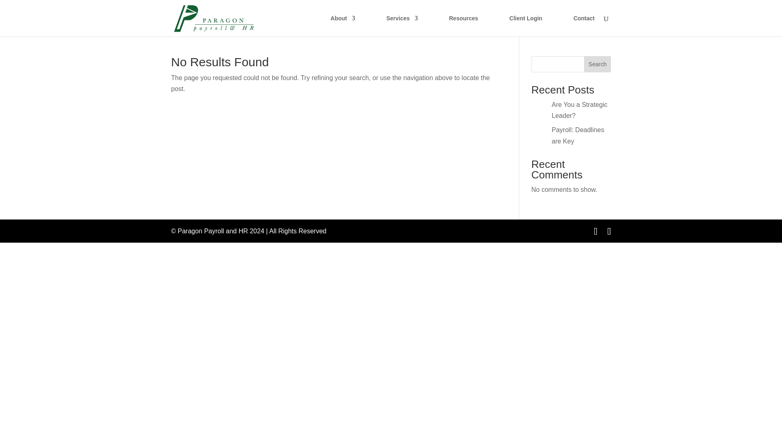 The width and height of the screenshot is (782, 439). Describe the element at coordinates (463, 26) in the screenshot. I see `Resources` at that location.